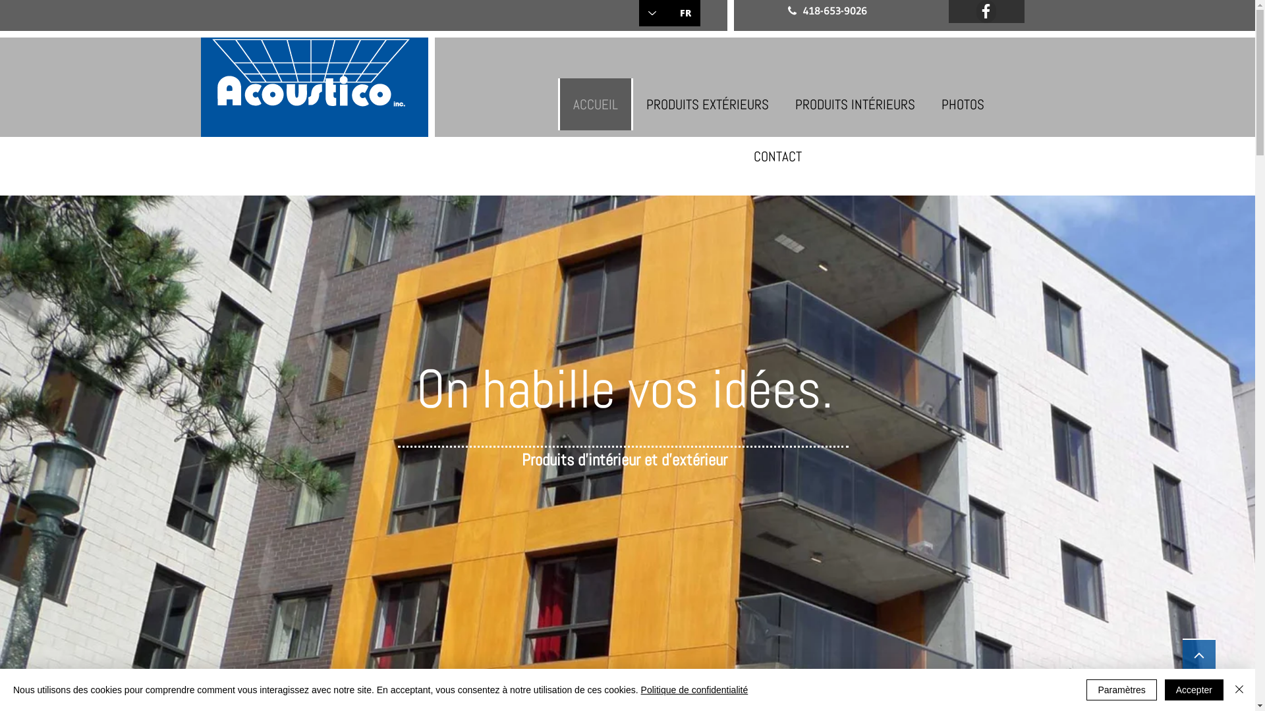  What do you see at coordinates (595, 104) in the screenshot?
I see `ACCUEIL` at bounding box center [595, 104].